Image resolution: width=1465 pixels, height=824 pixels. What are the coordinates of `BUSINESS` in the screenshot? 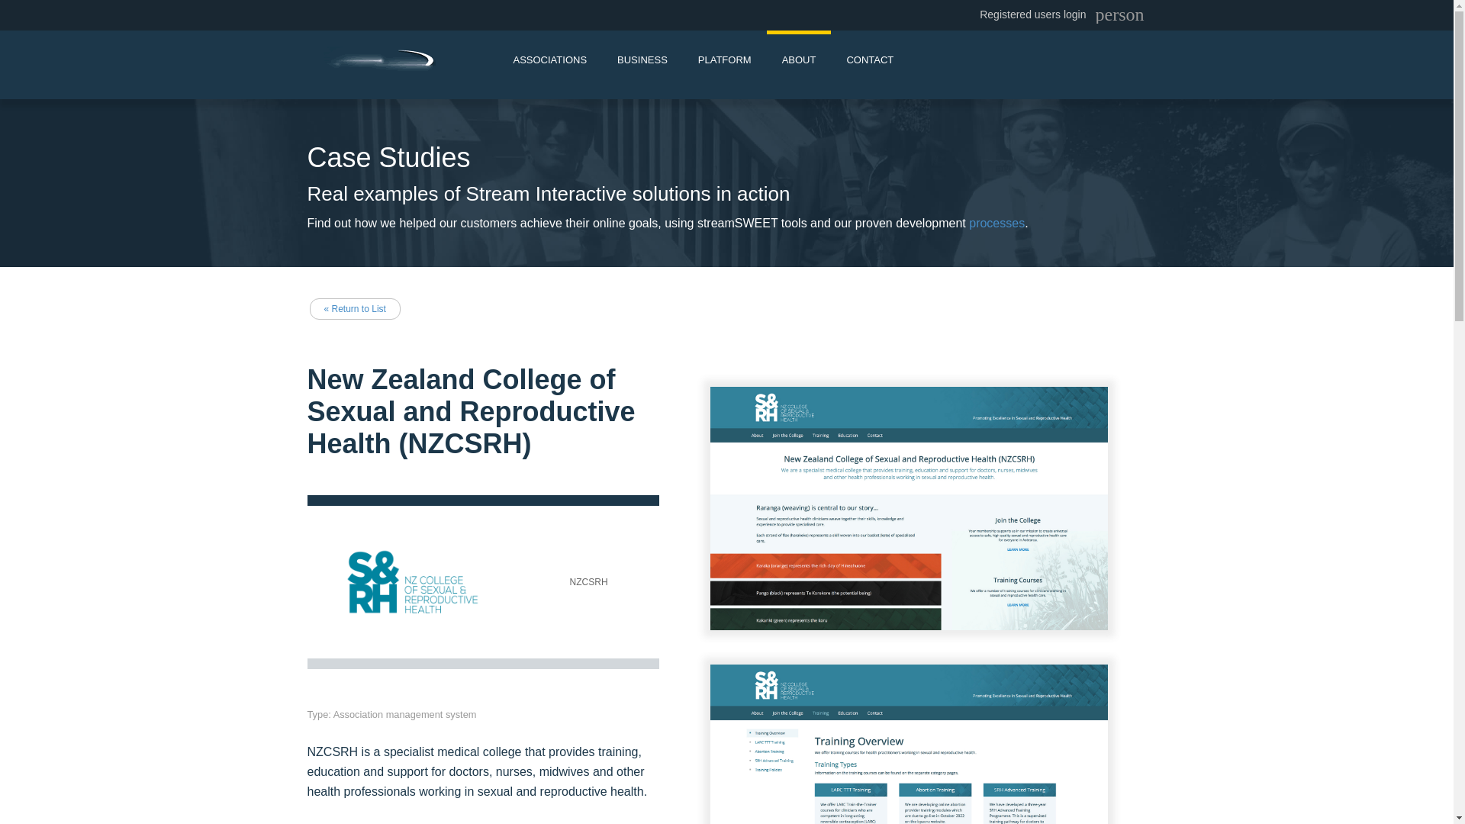 It's located at (642, 58).